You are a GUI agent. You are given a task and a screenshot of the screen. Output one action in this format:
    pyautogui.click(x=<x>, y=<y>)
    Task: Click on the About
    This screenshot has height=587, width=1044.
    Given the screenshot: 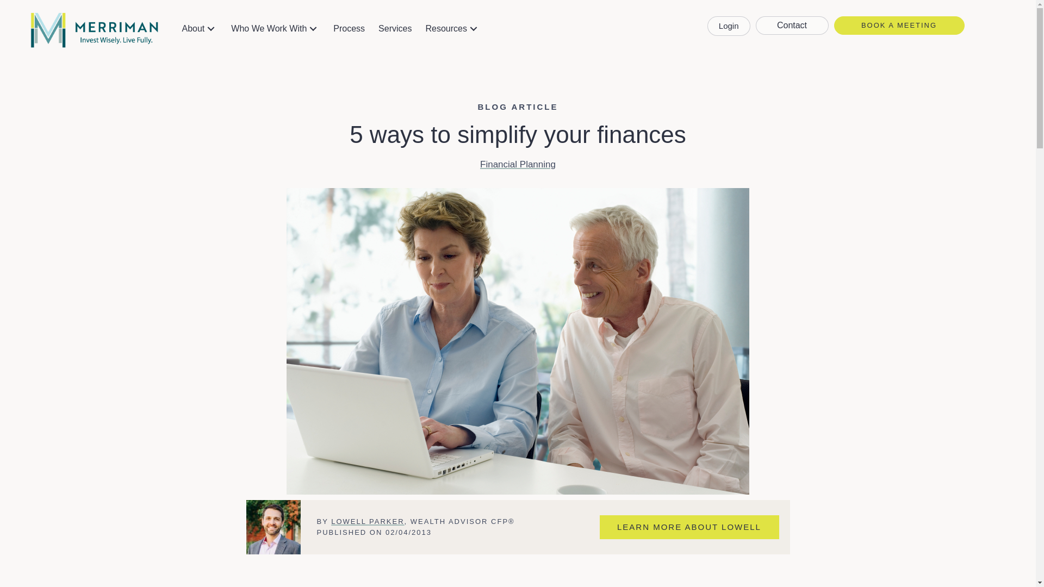 What is the action you would take?
    pyautogui.click(x=200, y=28)
    